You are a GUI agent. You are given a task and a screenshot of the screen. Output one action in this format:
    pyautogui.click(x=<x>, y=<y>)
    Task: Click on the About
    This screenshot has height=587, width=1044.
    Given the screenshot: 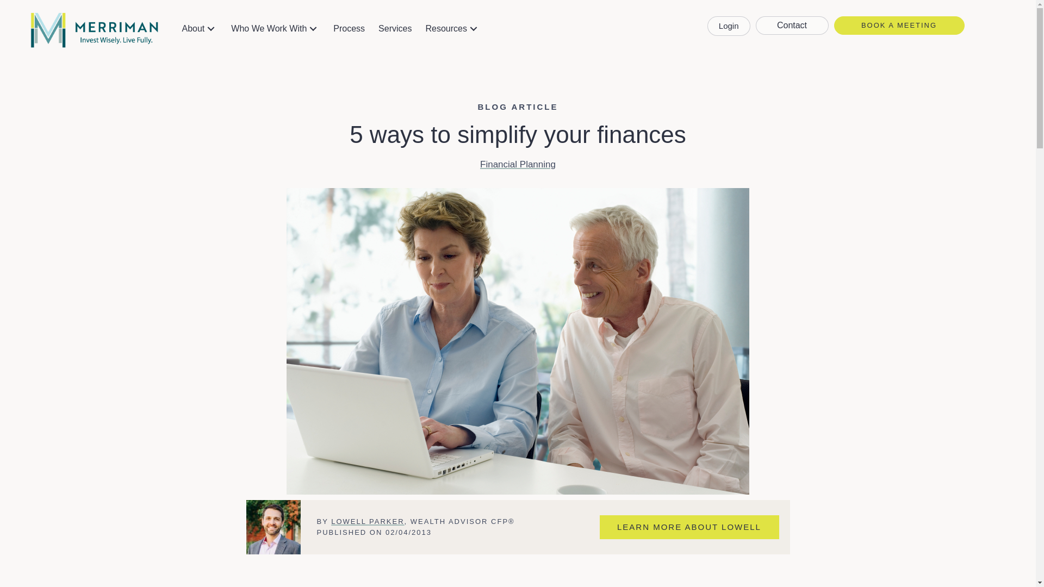 What is the action you would take?
    pyautogui.click(x=200, y=28)
    